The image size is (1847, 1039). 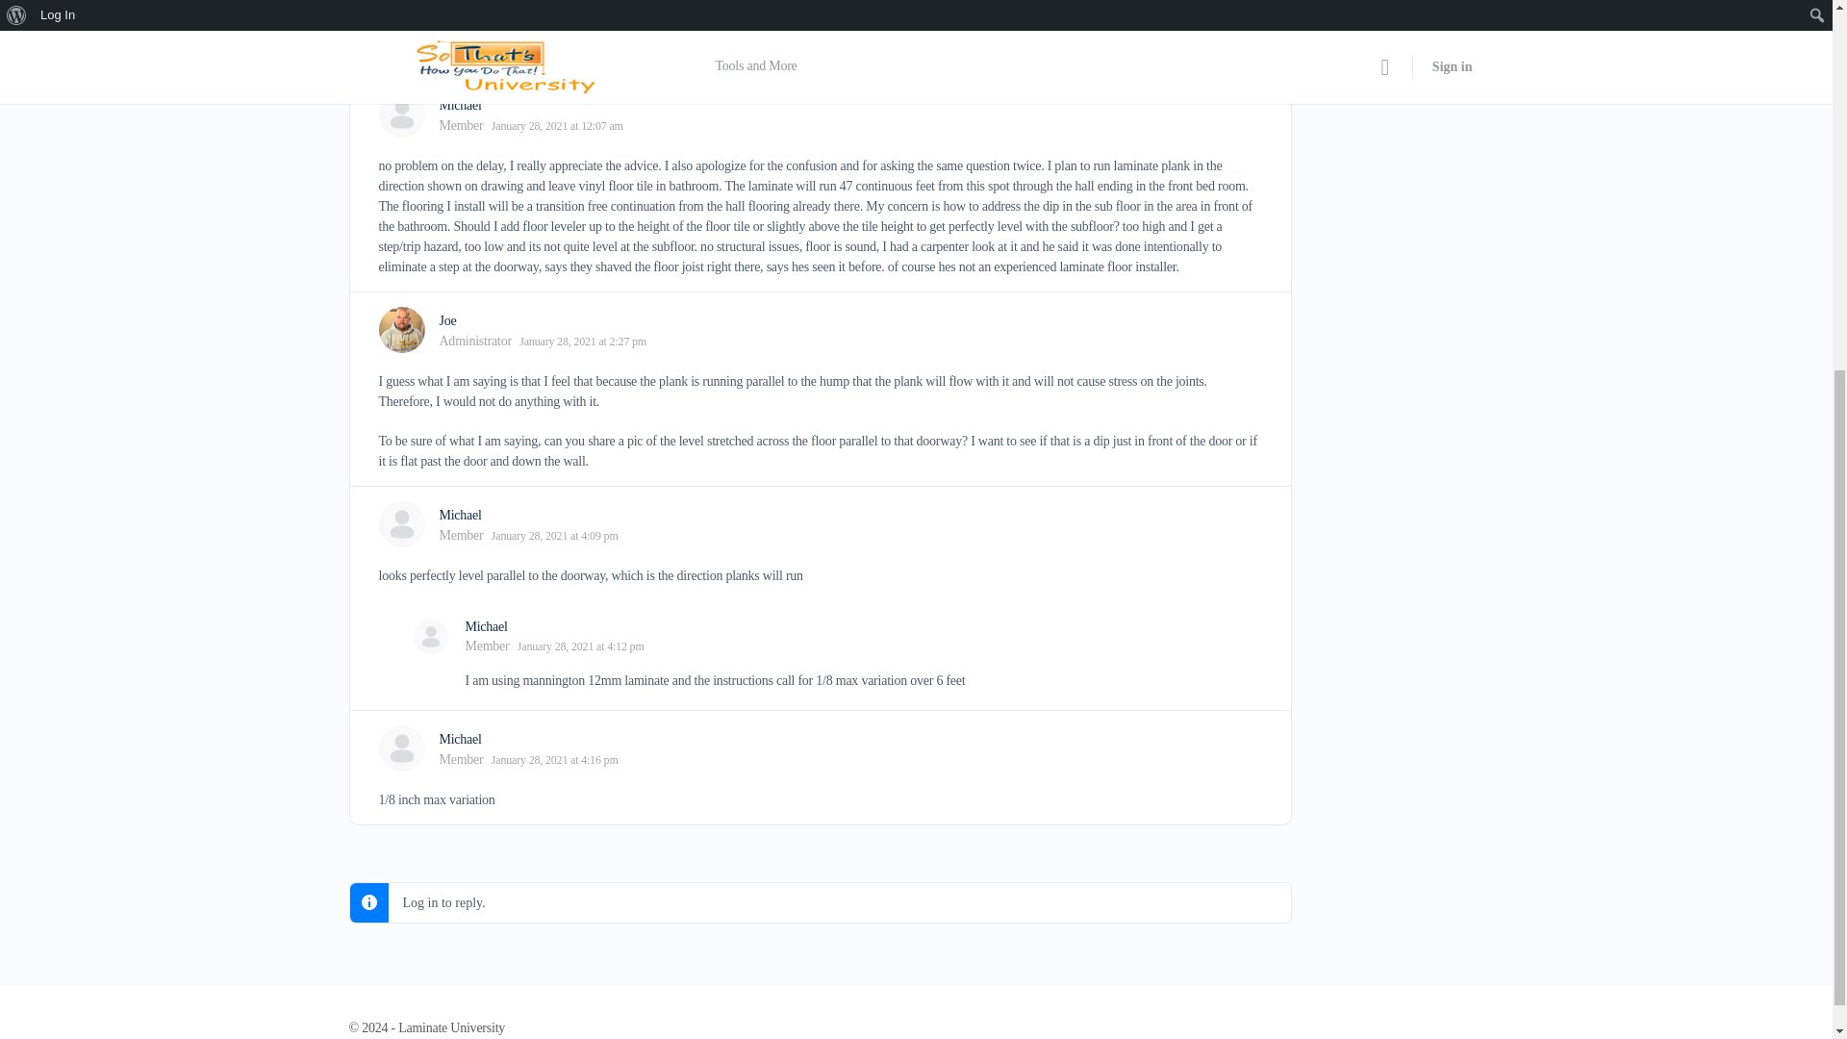 I want to click on View Joe's profile, so click(x=447, y=321).